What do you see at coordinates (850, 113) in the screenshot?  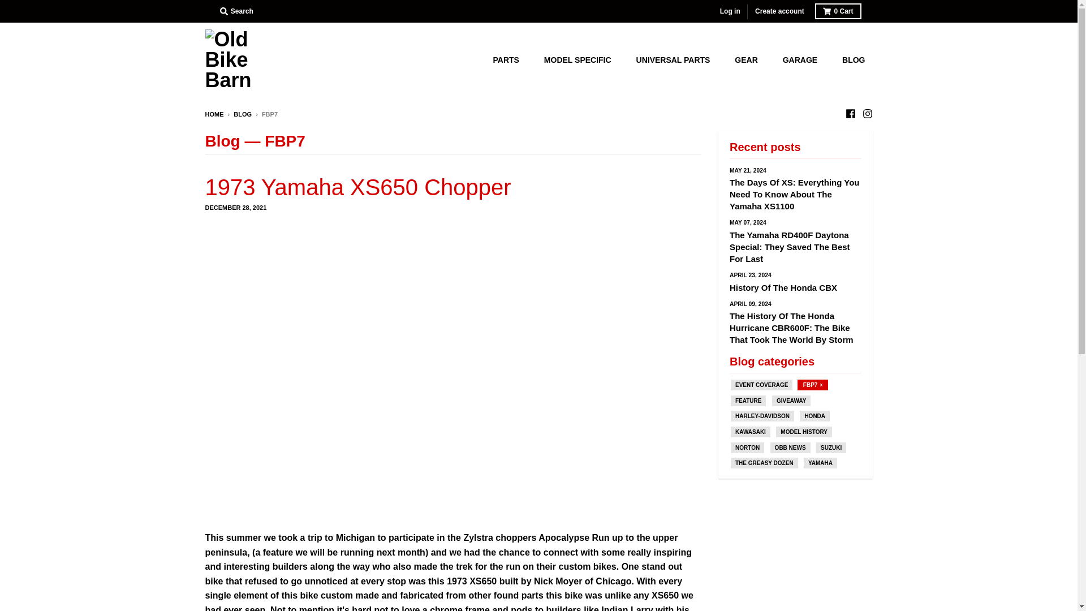 I see `Facebook - Old Bike Barn` at bounding box center [850, 113].